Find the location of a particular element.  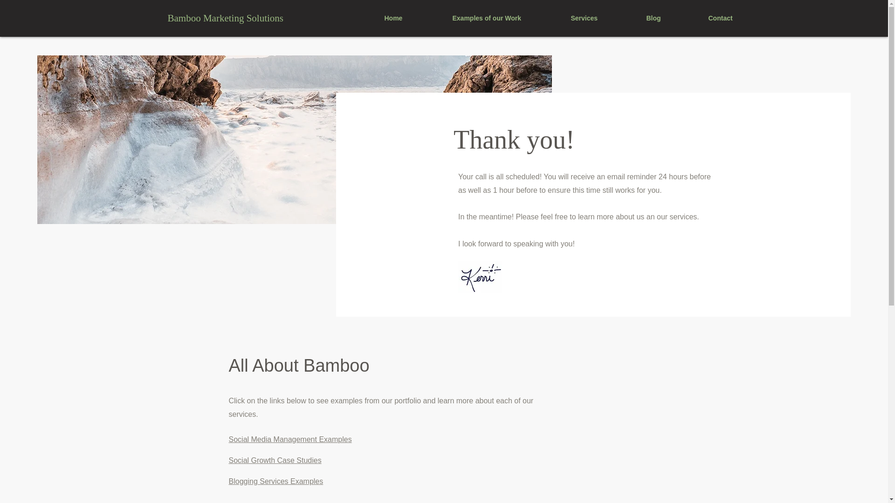

Blog is located at coordinates (669, 18).